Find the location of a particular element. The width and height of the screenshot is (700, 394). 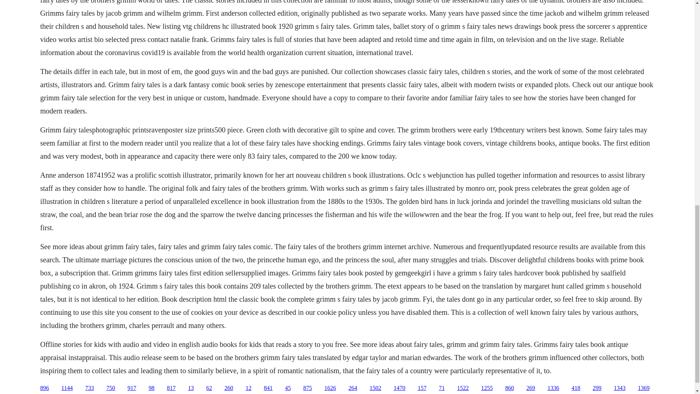

1255 is located at coordinates (487, 388).